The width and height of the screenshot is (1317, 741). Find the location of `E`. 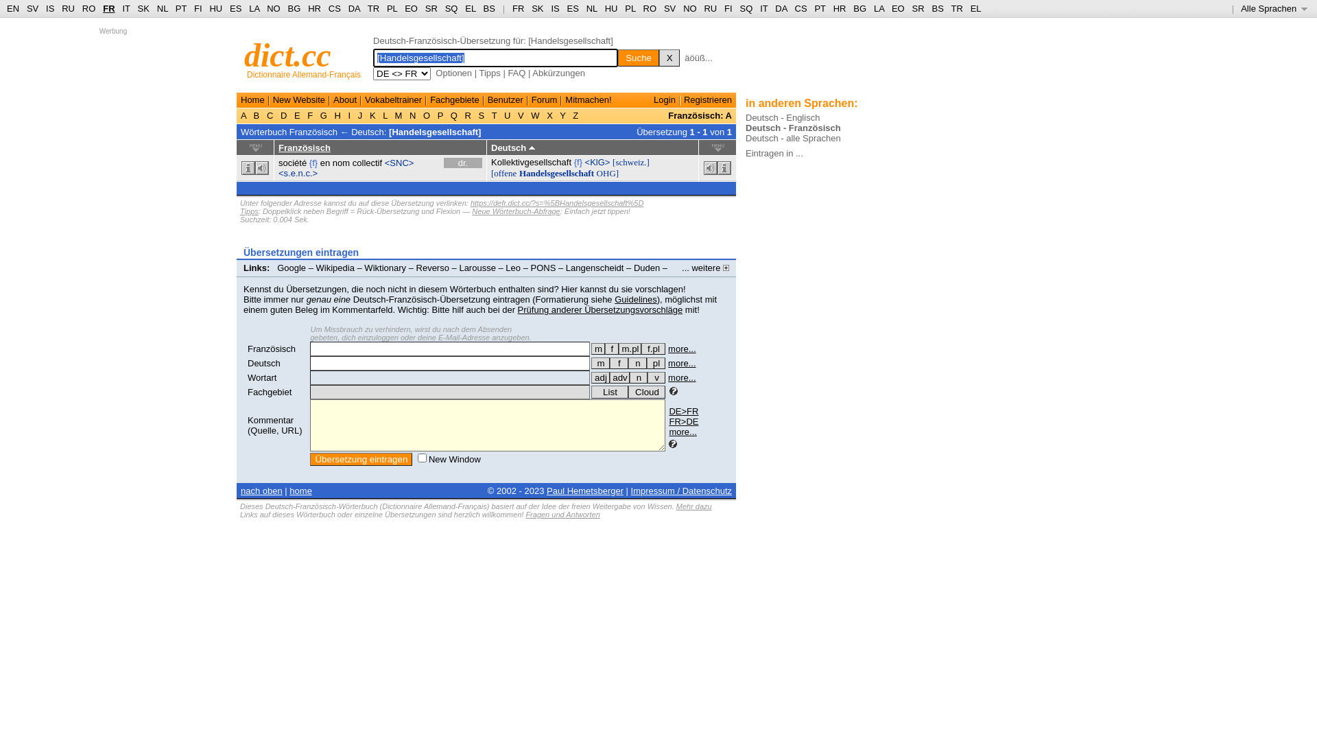

E is located at coordinates (297, 115).